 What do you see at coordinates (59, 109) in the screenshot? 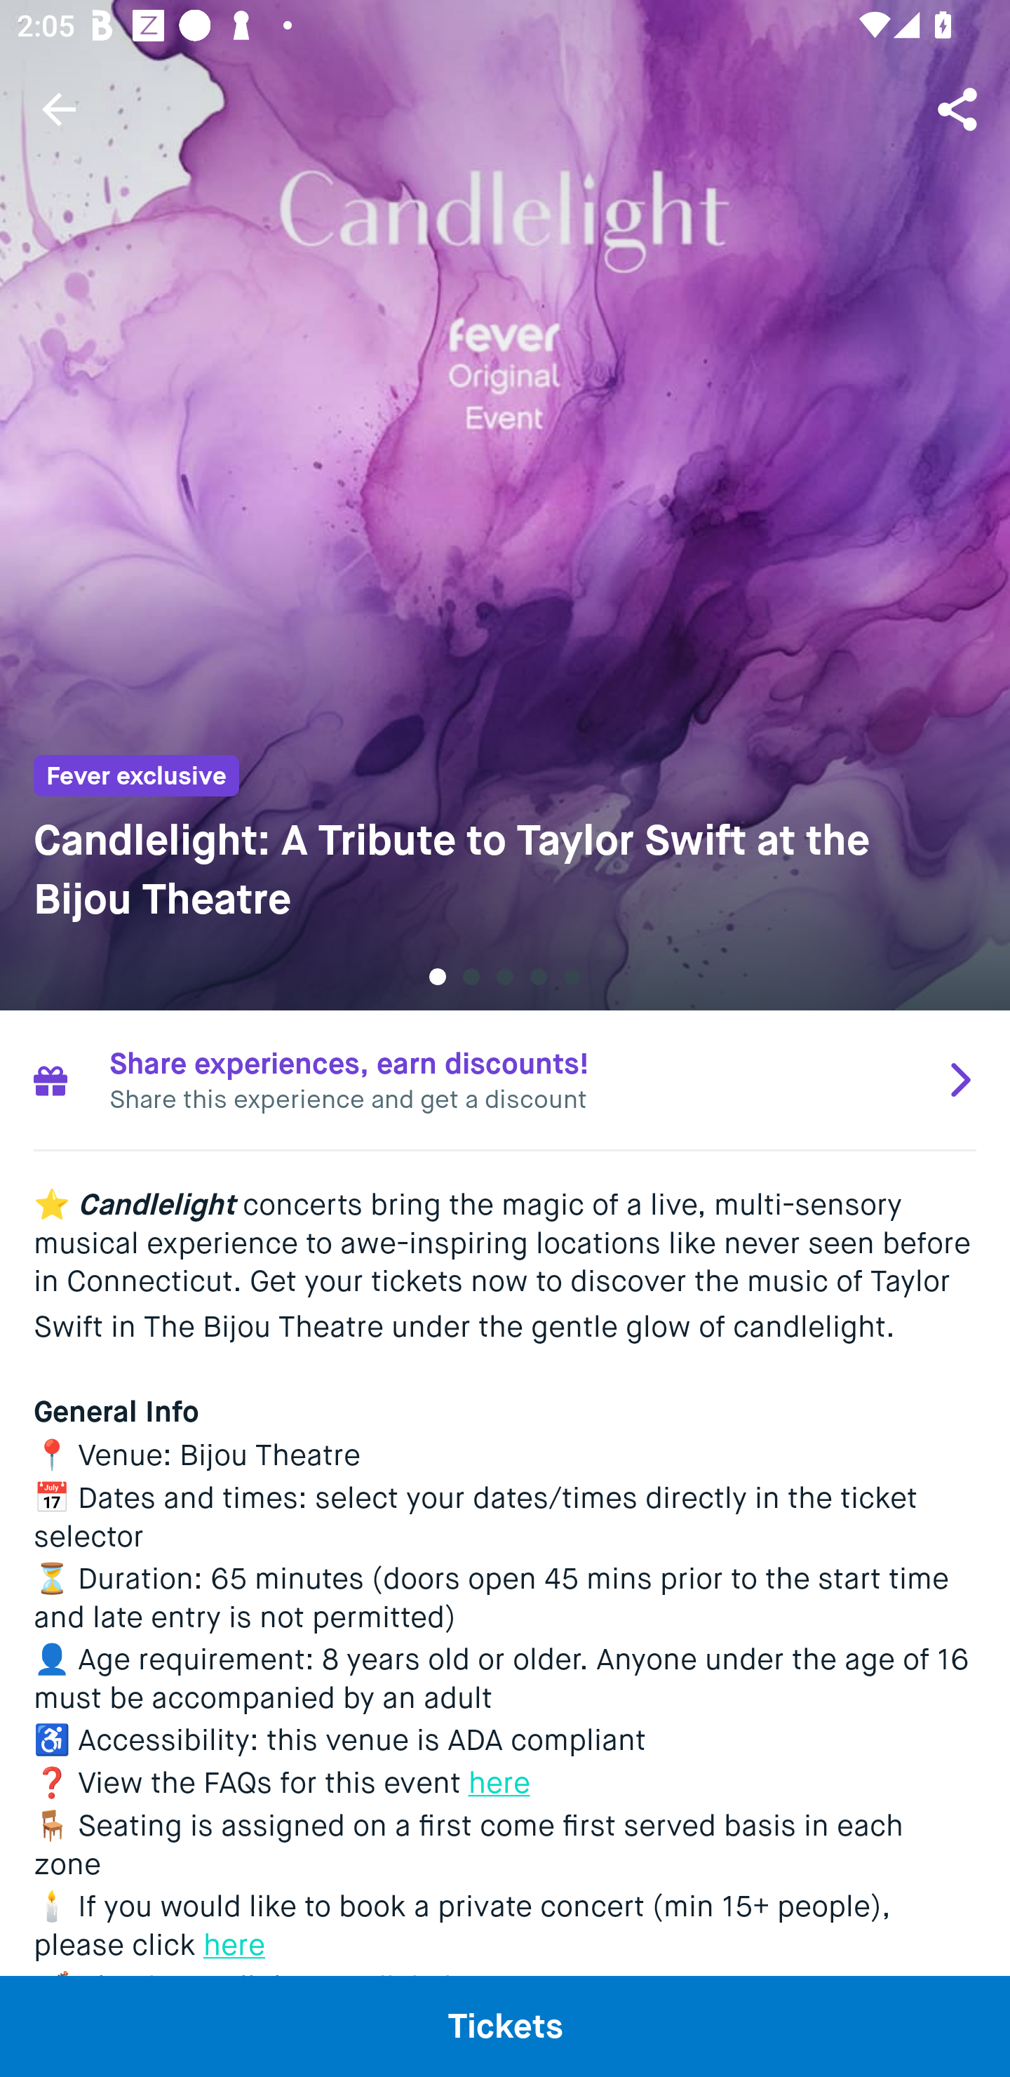
I see `Navigate up` at bounding box center [59, 109].